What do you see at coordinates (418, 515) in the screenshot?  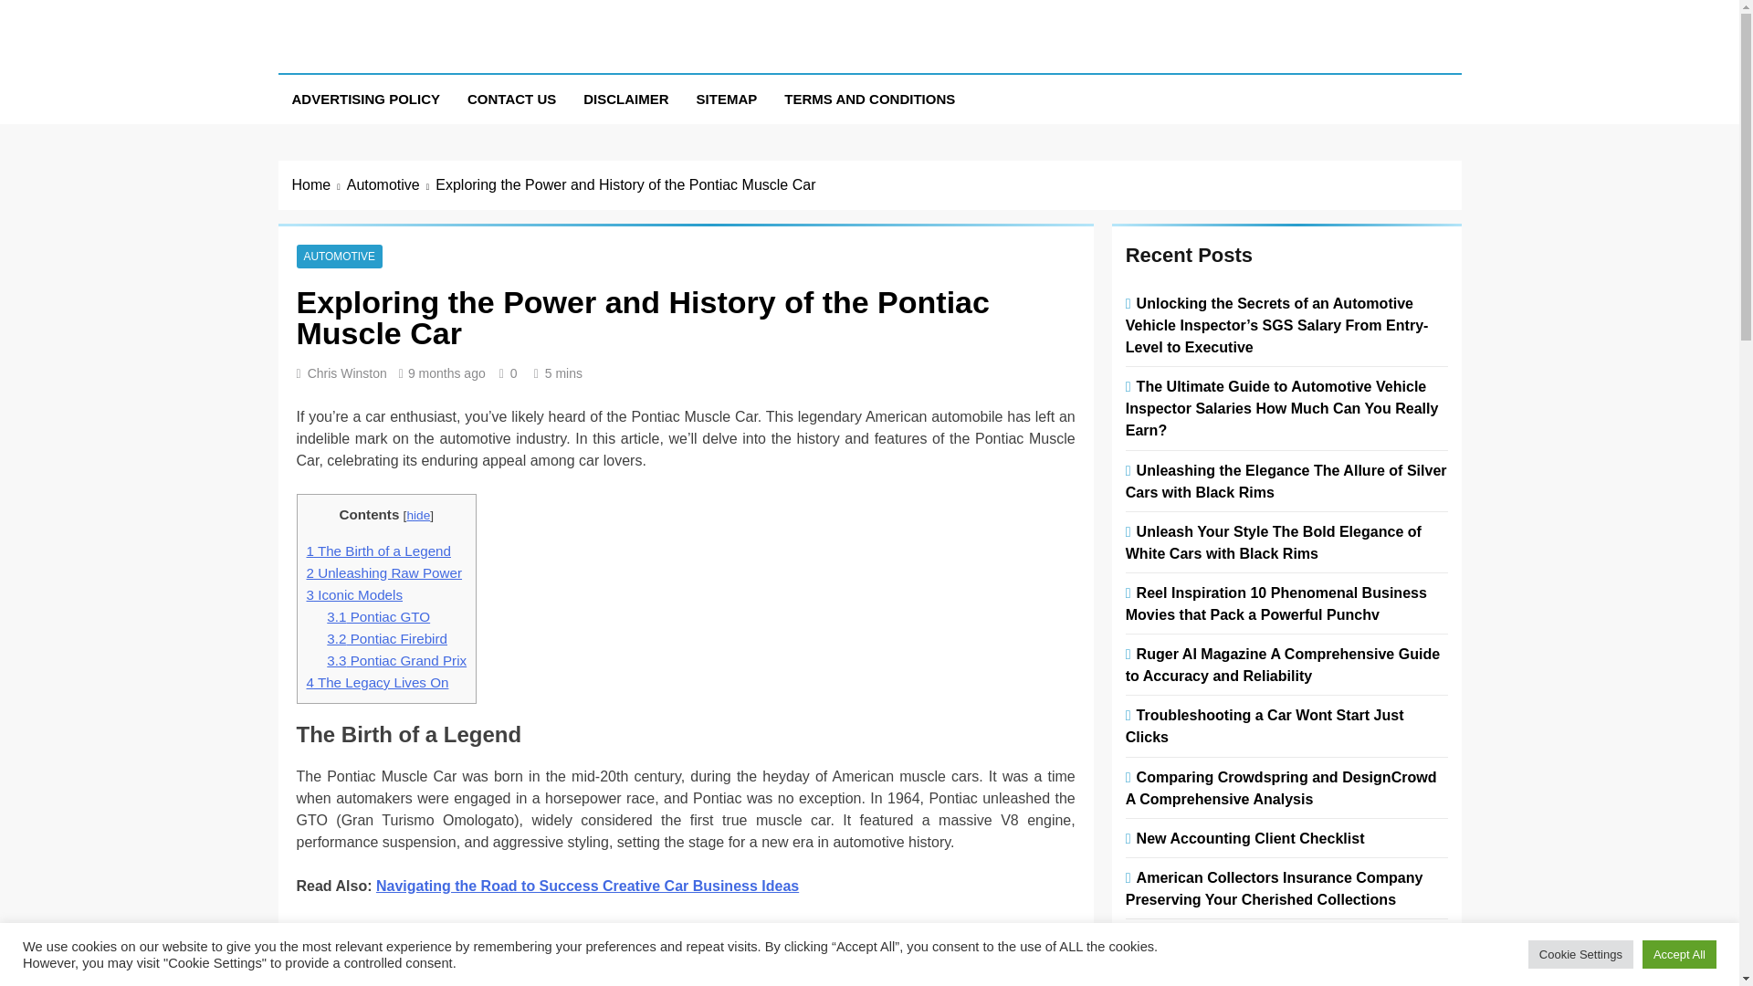 I see `hide` at bounding box center [418, 515].